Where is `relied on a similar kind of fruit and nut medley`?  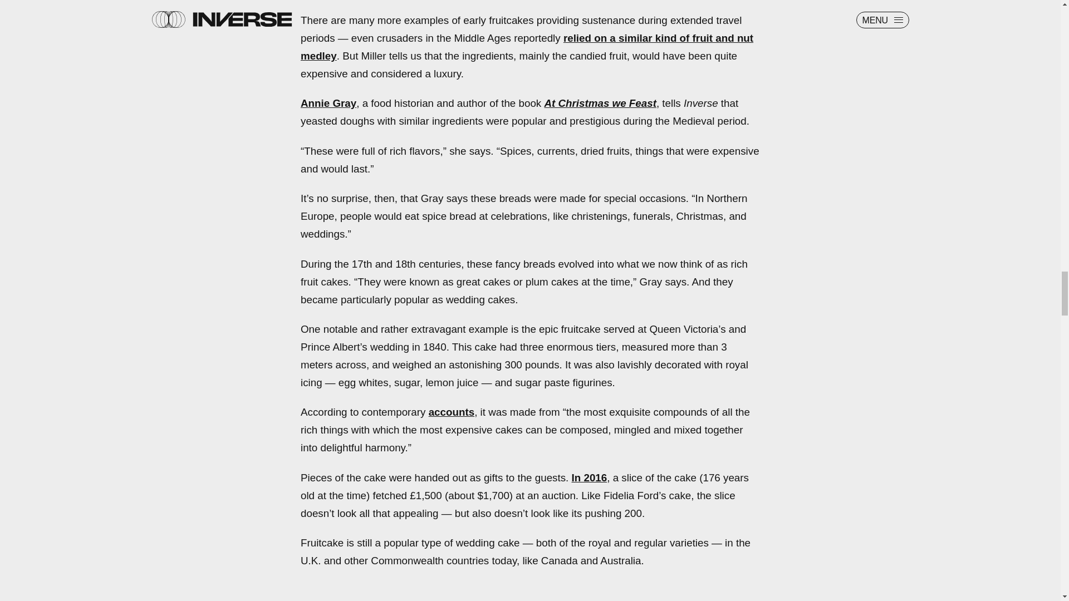 relied on a similar kind of fruit and nut medley is located at coordinates (527, 47).